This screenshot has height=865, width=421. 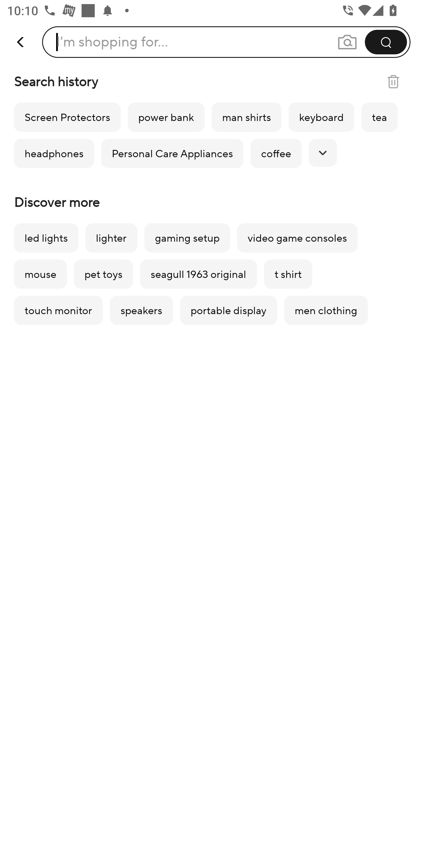 I want to click on tea, so click(x=379, y=117).